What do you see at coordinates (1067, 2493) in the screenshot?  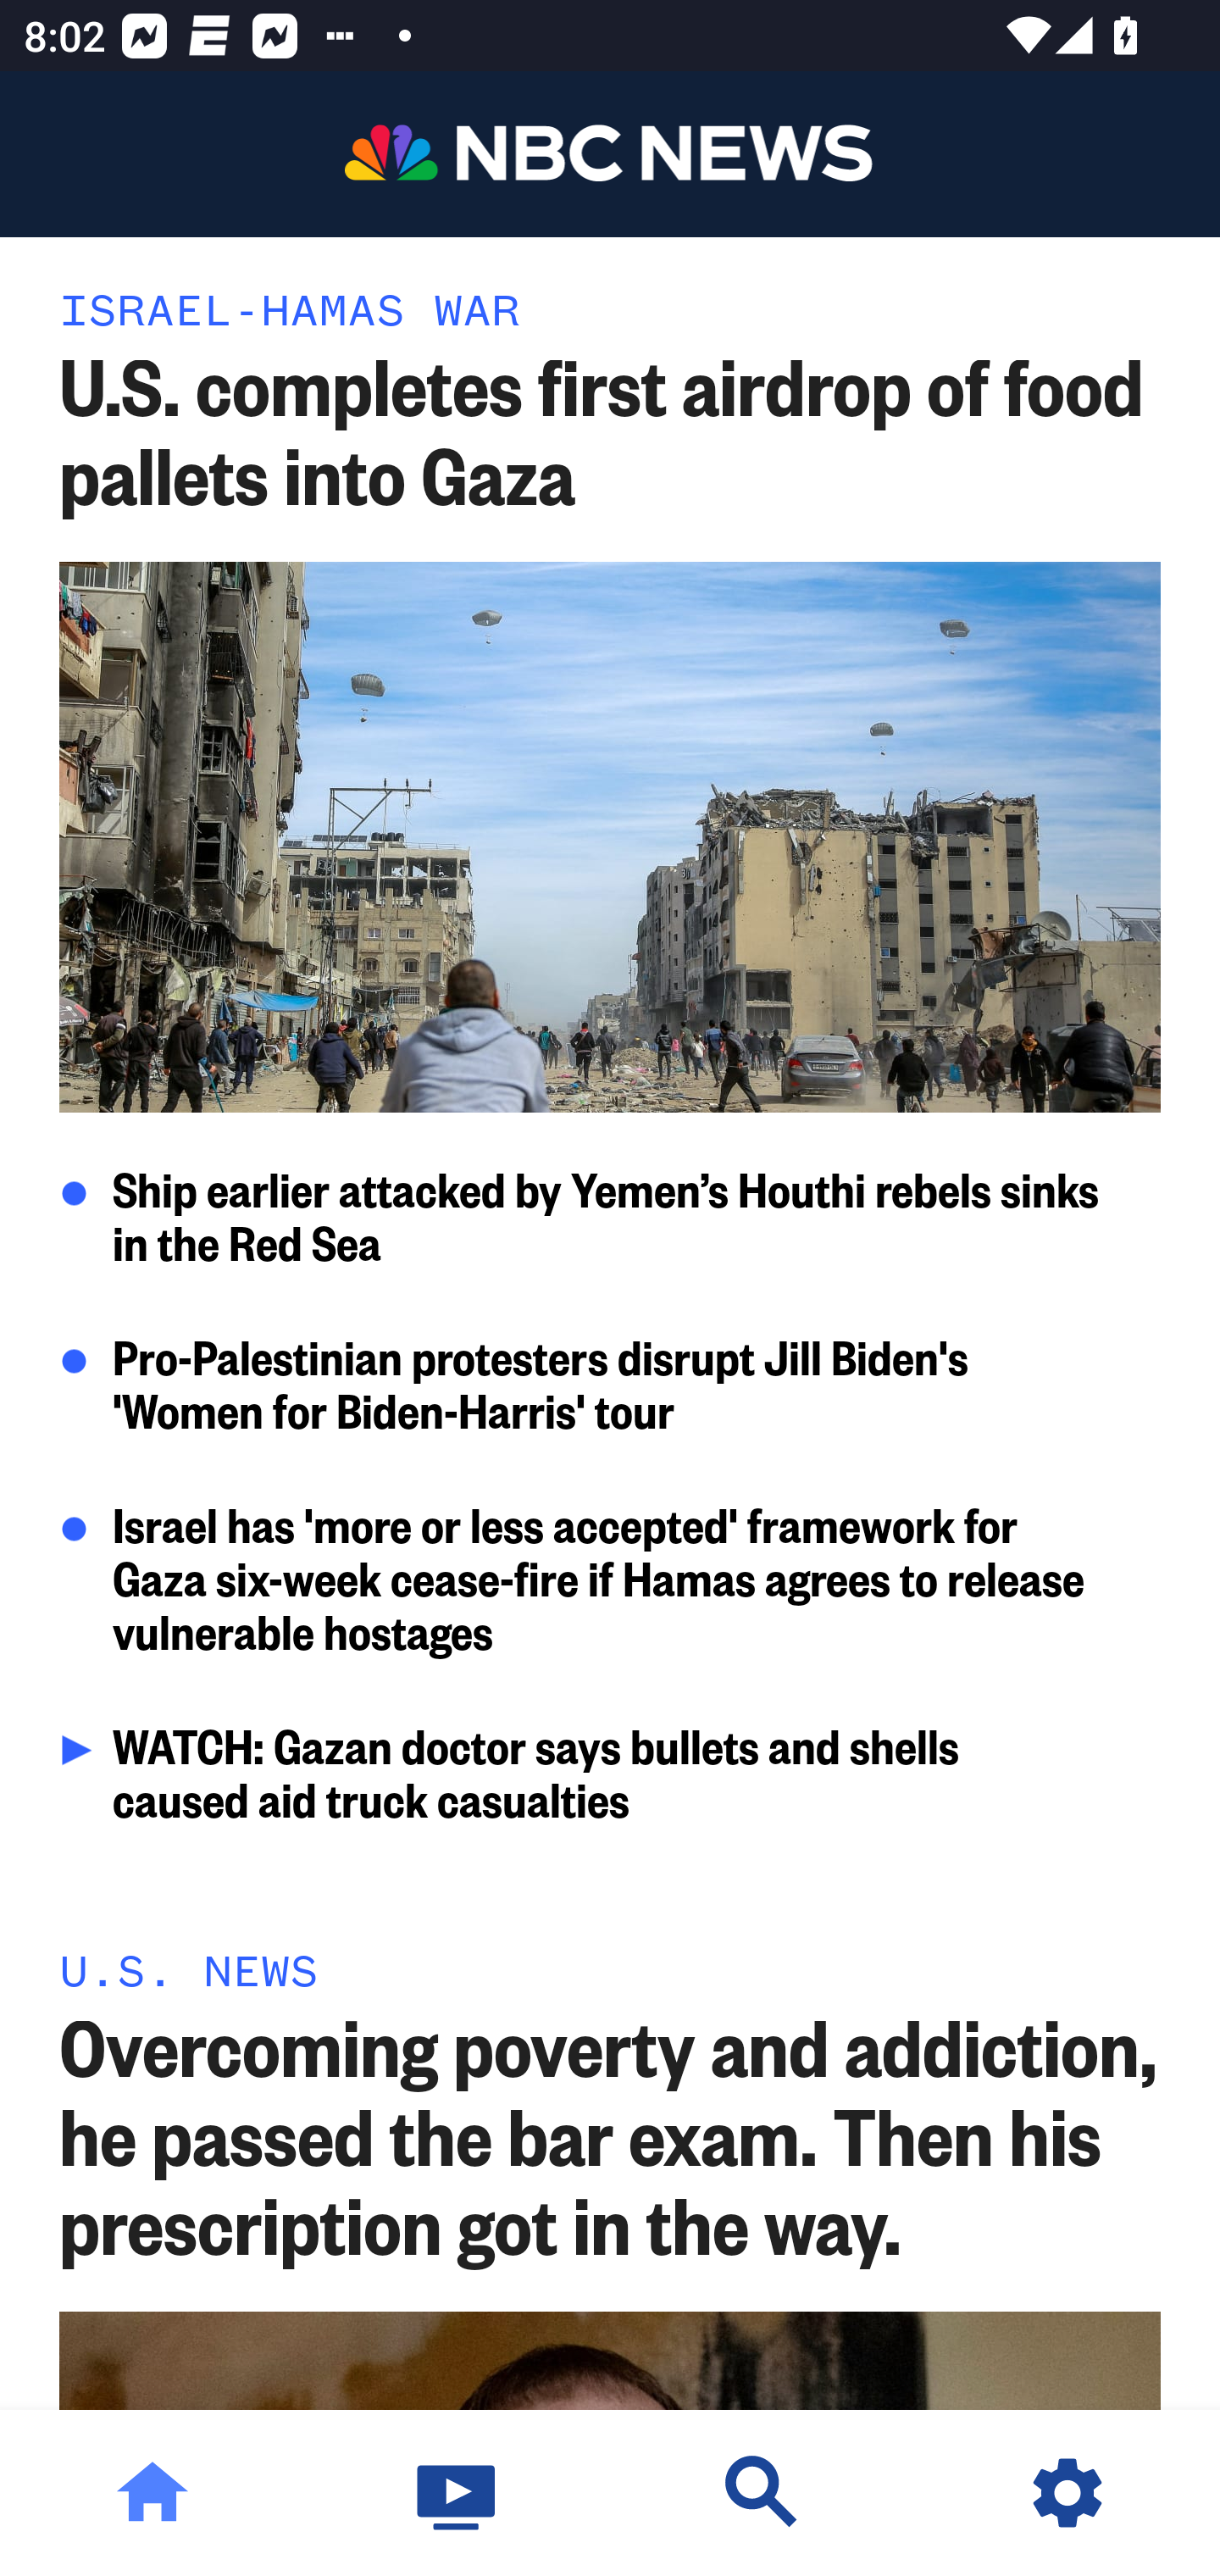 I see `Settings` at bounding box center [1067, 2493].